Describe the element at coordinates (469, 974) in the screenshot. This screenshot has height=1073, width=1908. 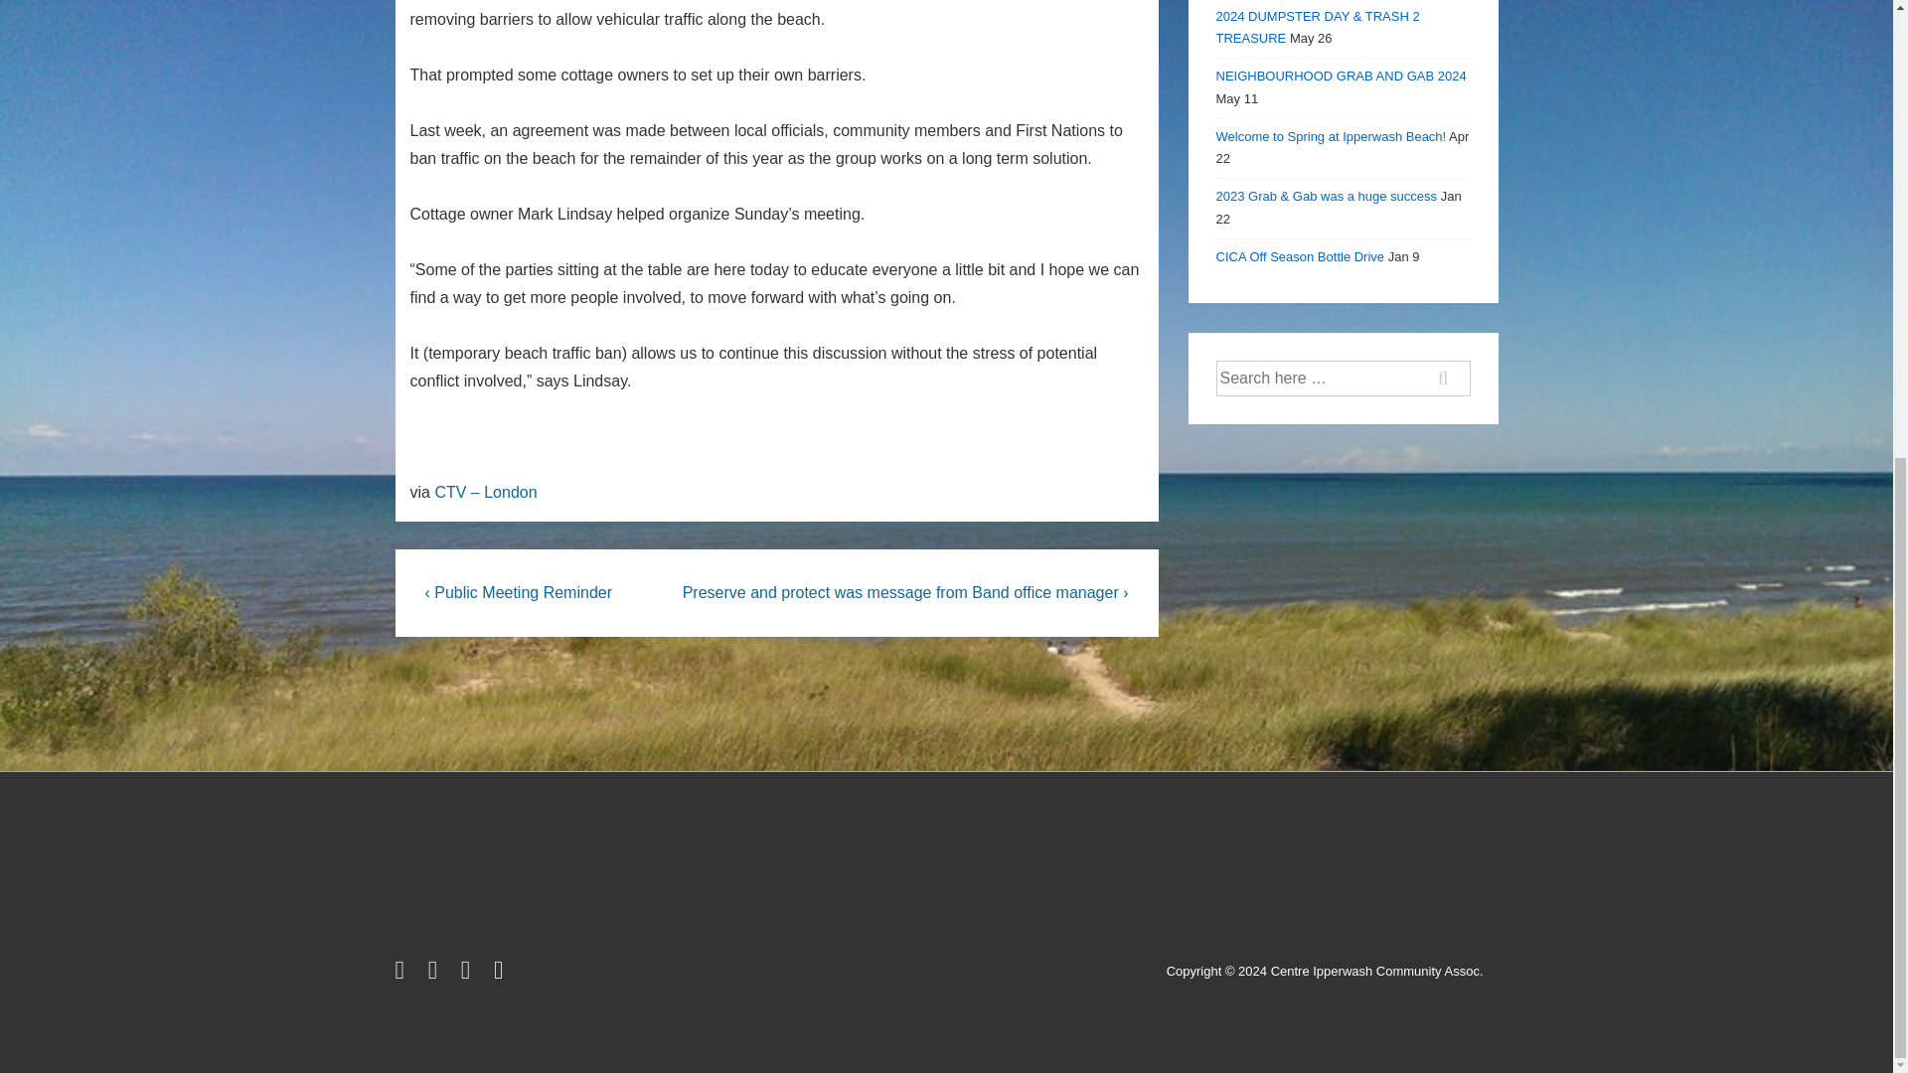
I see `instagram` at that location.